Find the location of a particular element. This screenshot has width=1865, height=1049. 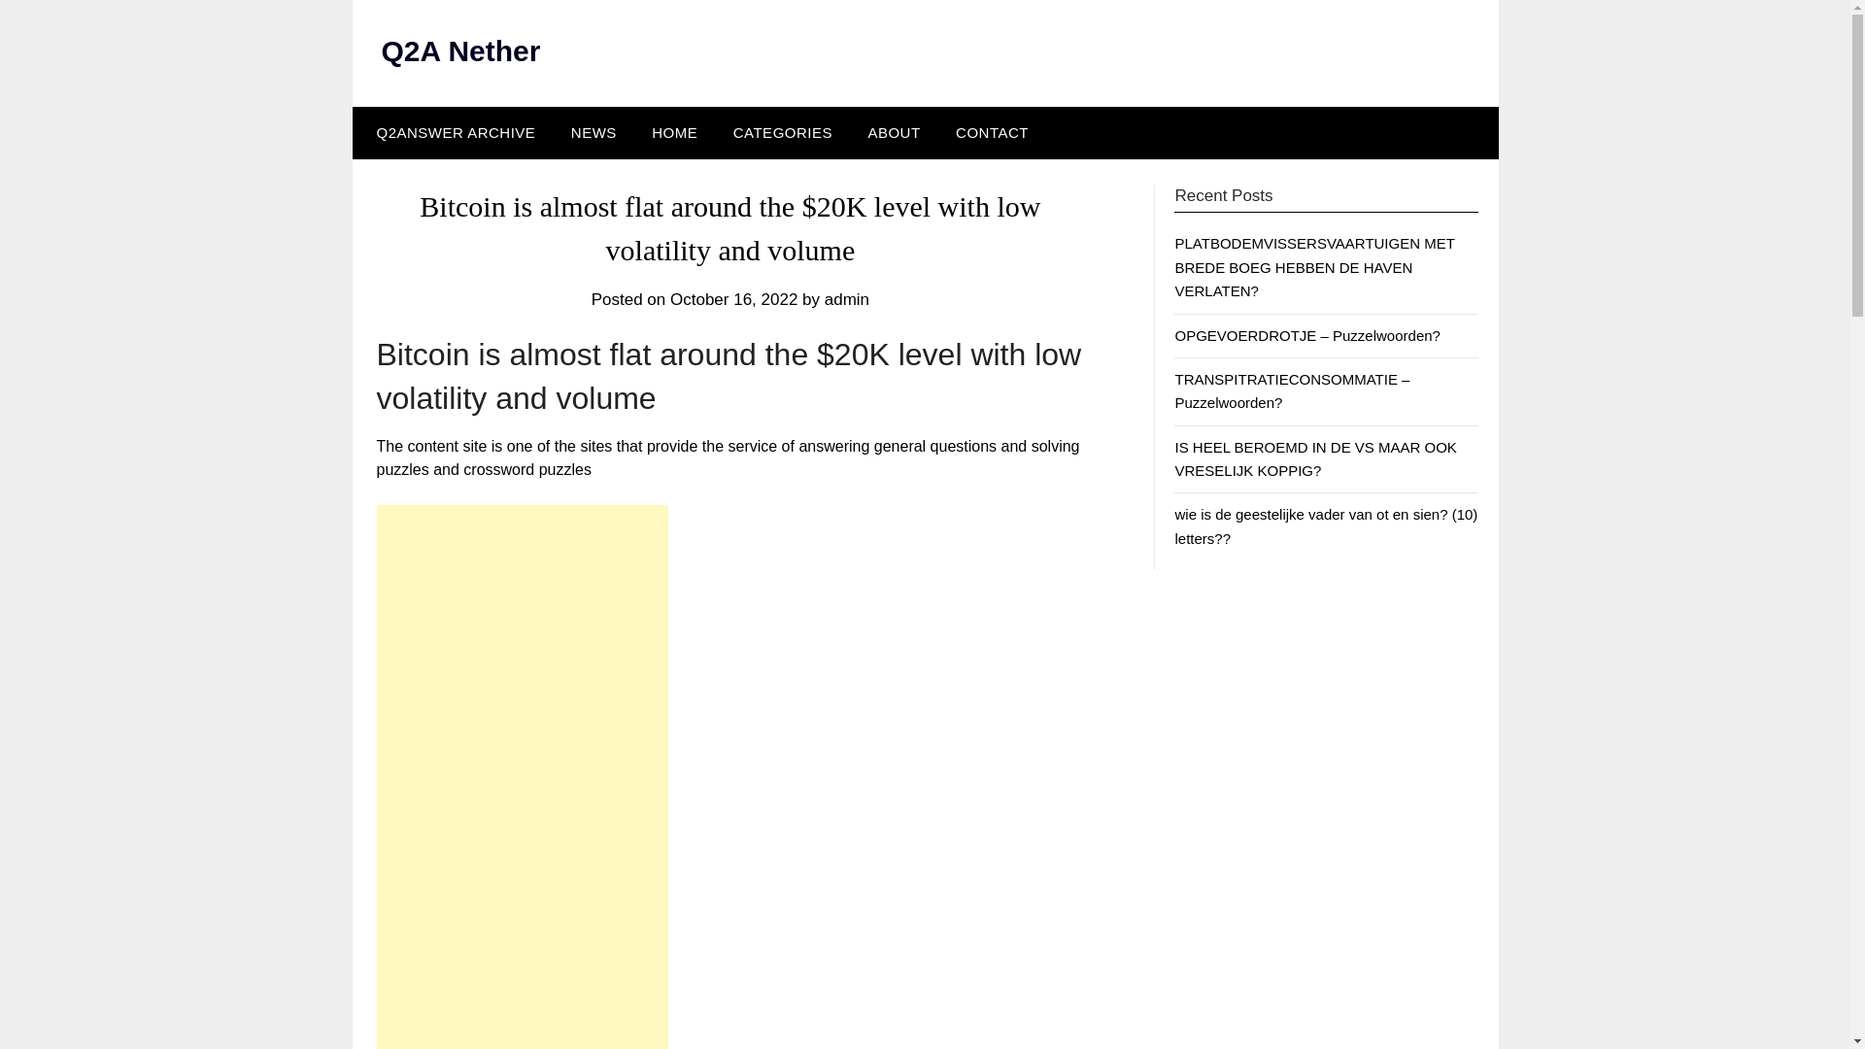

NEWS is located at coordinates (593, 133).